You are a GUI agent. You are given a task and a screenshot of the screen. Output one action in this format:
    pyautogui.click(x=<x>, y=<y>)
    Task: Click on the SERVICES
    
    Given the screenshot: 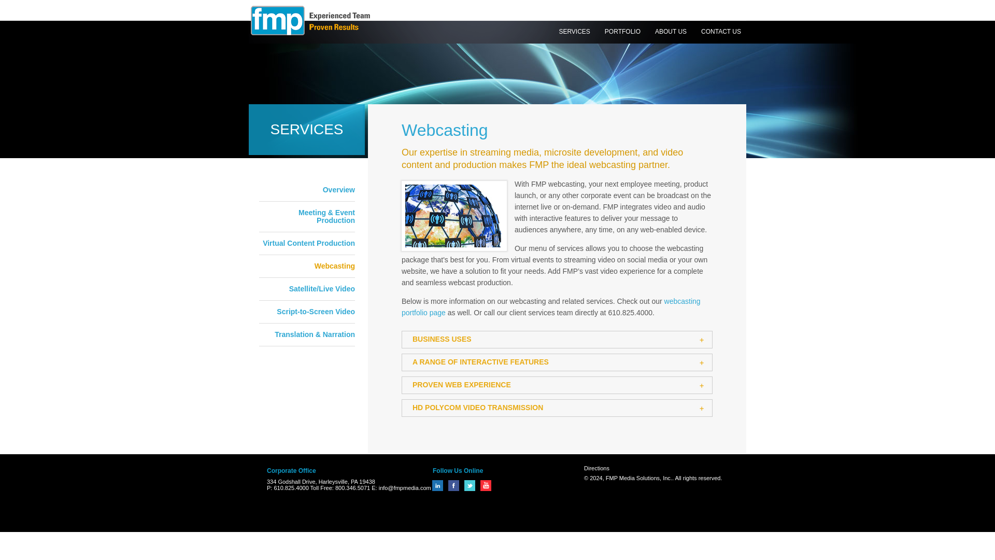 What is the action you would take?
    pyautogui.click(x=574, y=31)
    